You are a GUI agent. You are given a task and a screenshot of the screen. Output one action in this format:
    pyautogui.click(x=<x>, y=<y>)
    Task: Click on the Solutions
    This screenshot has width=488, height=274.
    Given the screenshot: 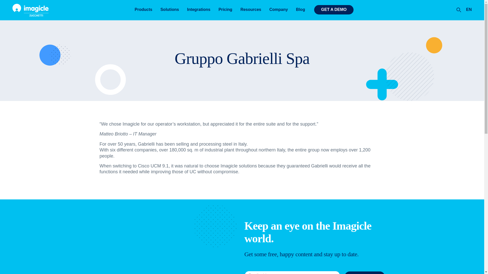 What is the action you would take?
    pyautogui.click(x=170, y=10)
    